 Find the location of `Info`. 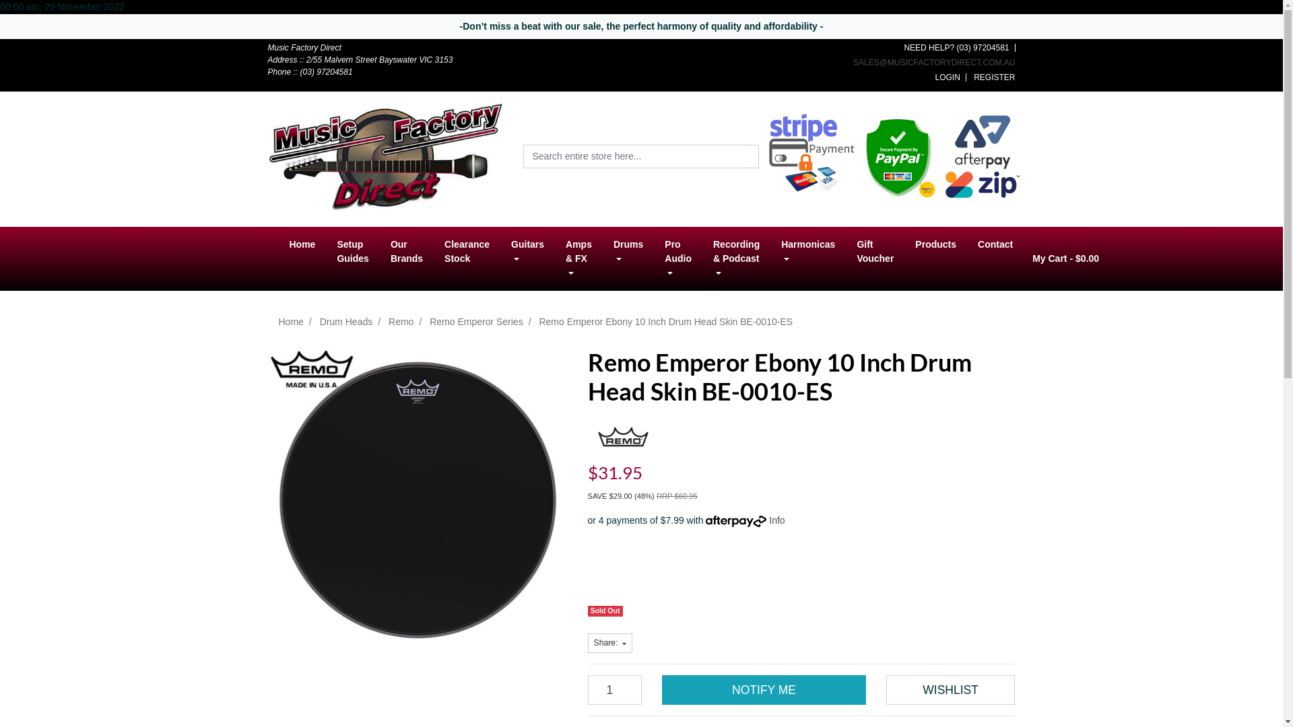

Info is located at coordinates (777, 520).